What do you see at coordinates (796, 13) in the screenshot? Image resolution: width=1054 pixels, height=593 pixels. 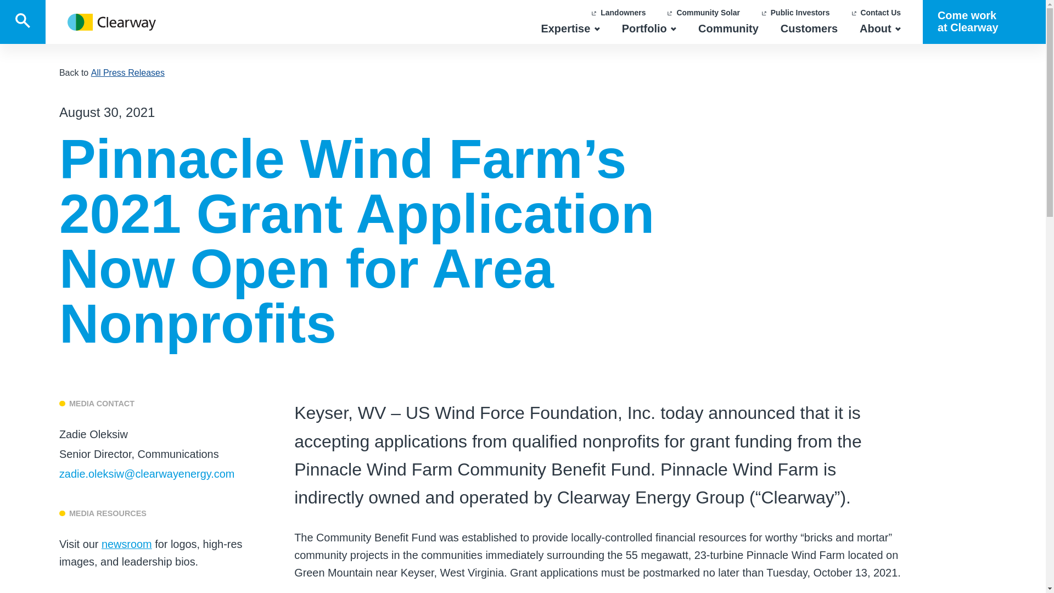 I see `Public Investors` at bounding box center [796, 13].